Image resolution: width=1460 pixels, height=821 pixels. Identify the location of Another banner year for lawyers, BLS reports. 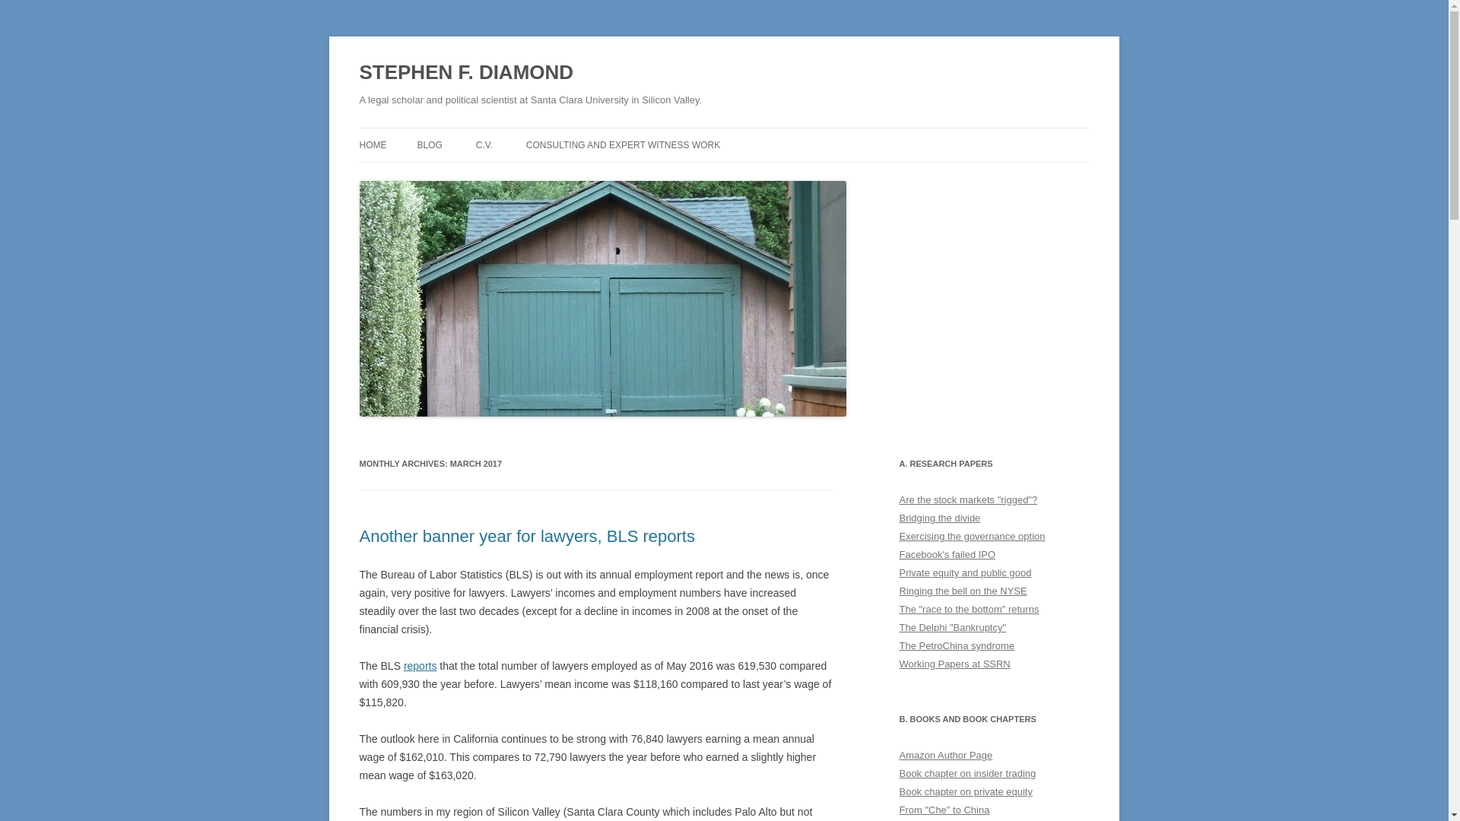
(526, 537).